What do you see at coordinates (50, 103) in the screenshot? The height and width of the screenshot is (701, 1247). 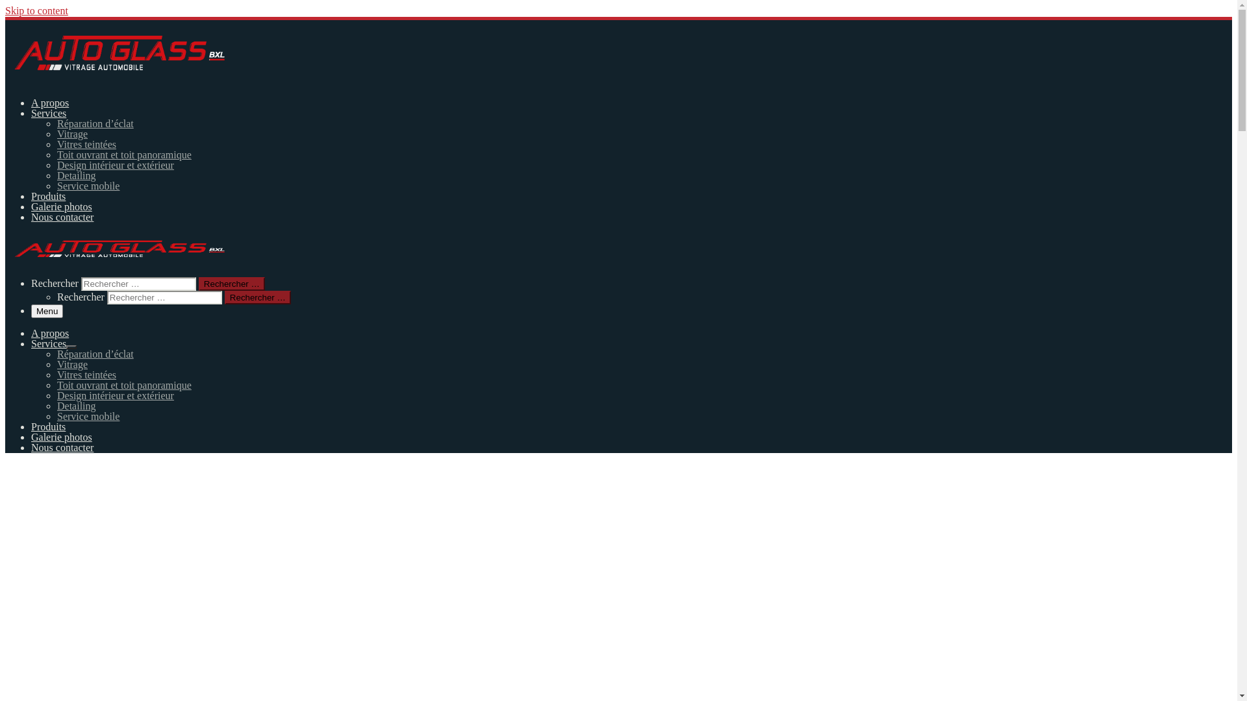 I see `A propos` at bounding box center [50, 103].